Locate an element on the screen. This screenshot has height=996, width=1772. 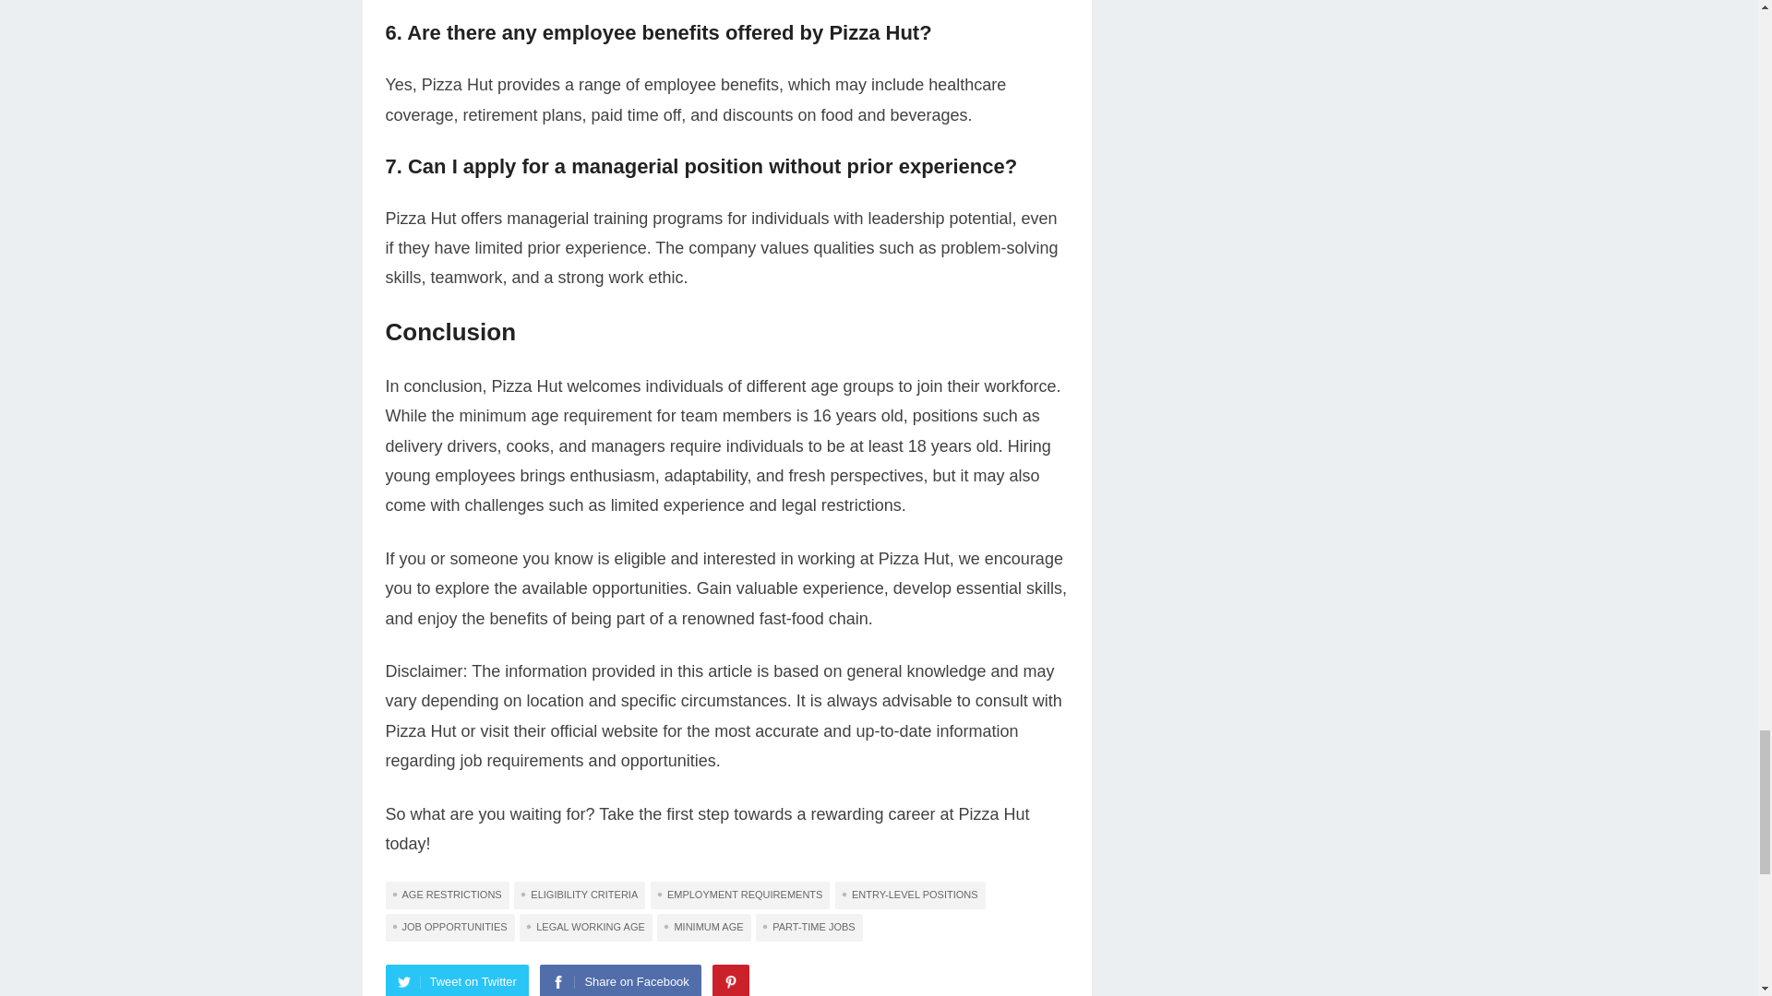
PART-TIME JOBS is located at coordinates (808, 928).